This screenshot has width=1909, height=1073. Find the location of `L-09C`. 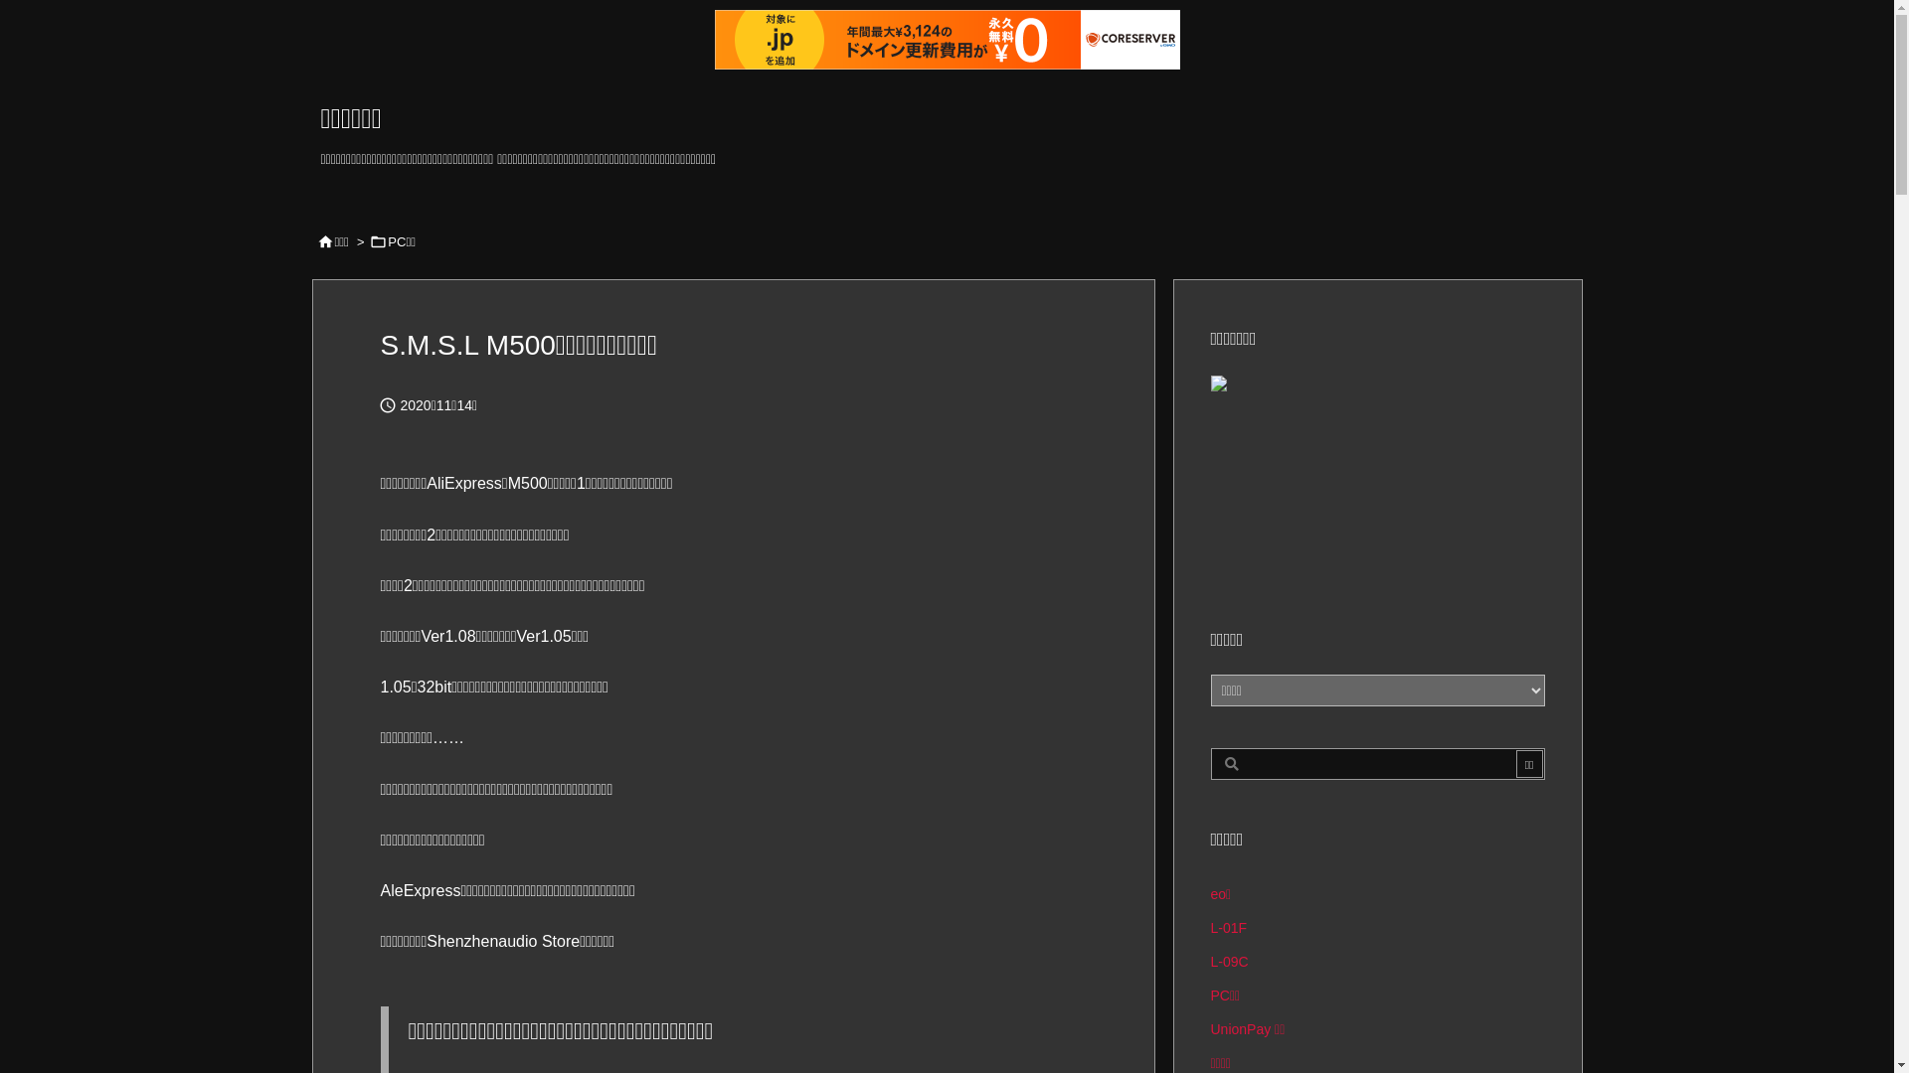

L-09C is located at coordinates (1378, 962).